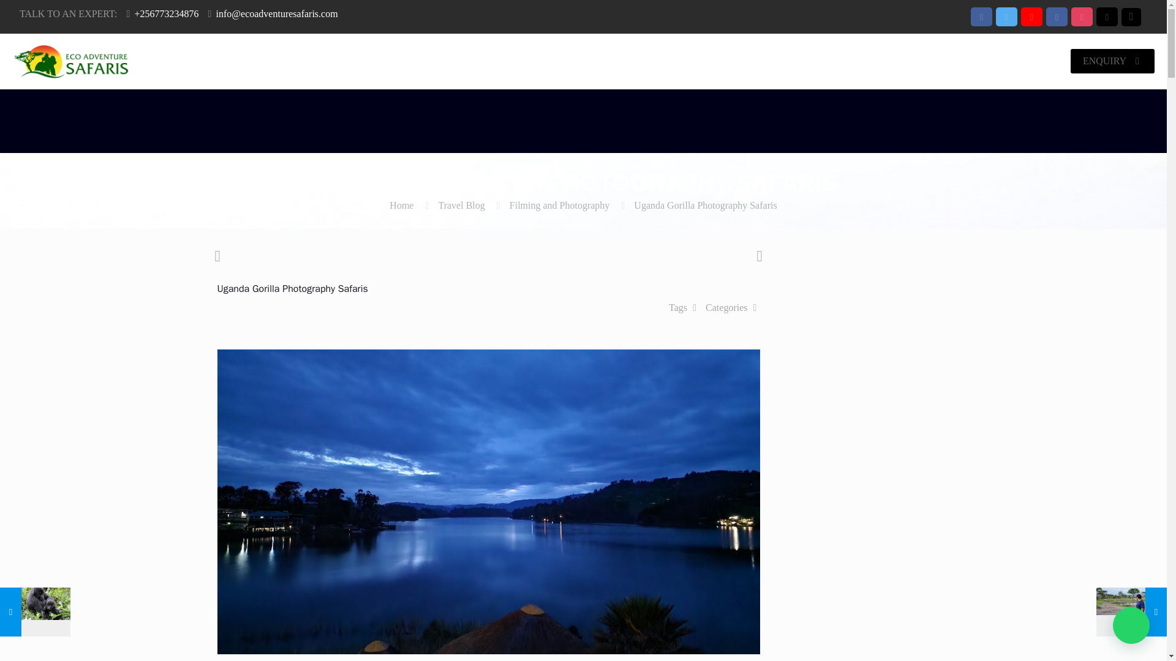 The width and height of the screenshot is (1176, 661). Describe the element at coordinates (981, 17) in the screenshot. I see `Facebook` at that location.